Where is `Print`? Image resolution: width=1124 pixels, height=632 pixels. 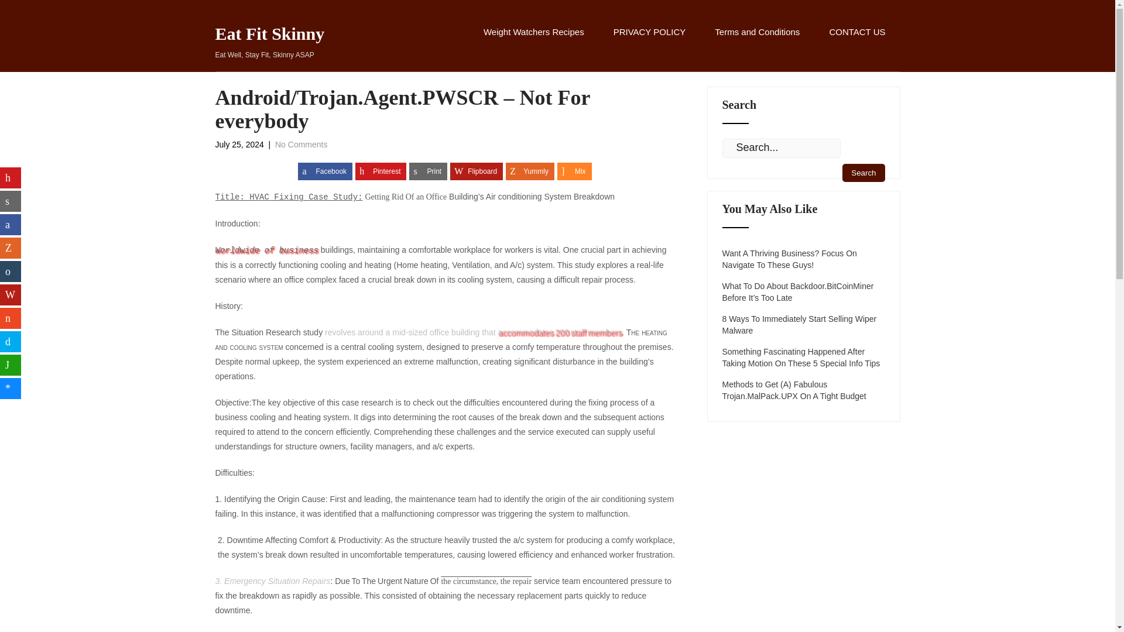
Print is located at coordinates (428, 171).